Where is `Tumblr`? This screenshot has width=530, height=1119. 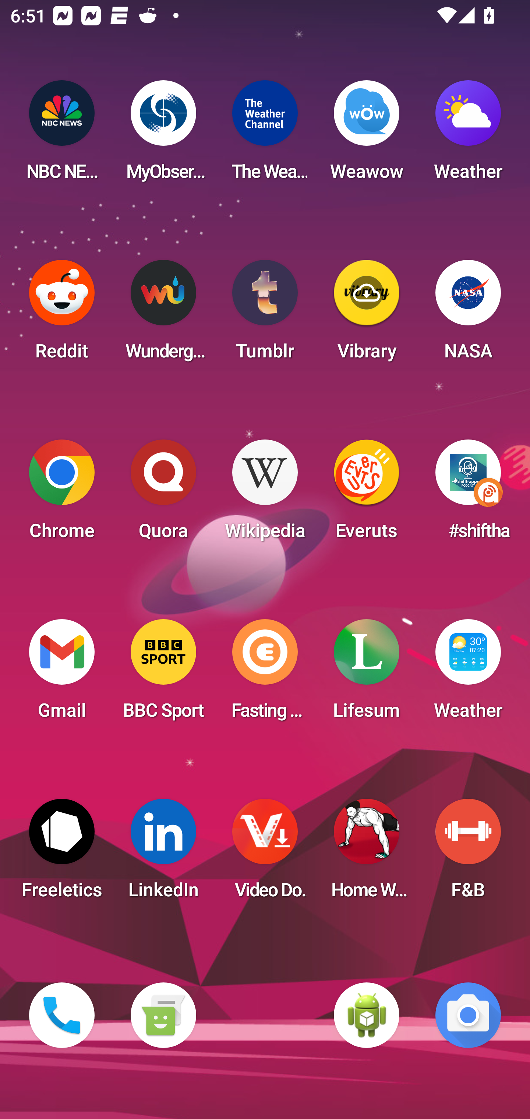
Tumblr is located at coordinates (265, 314).